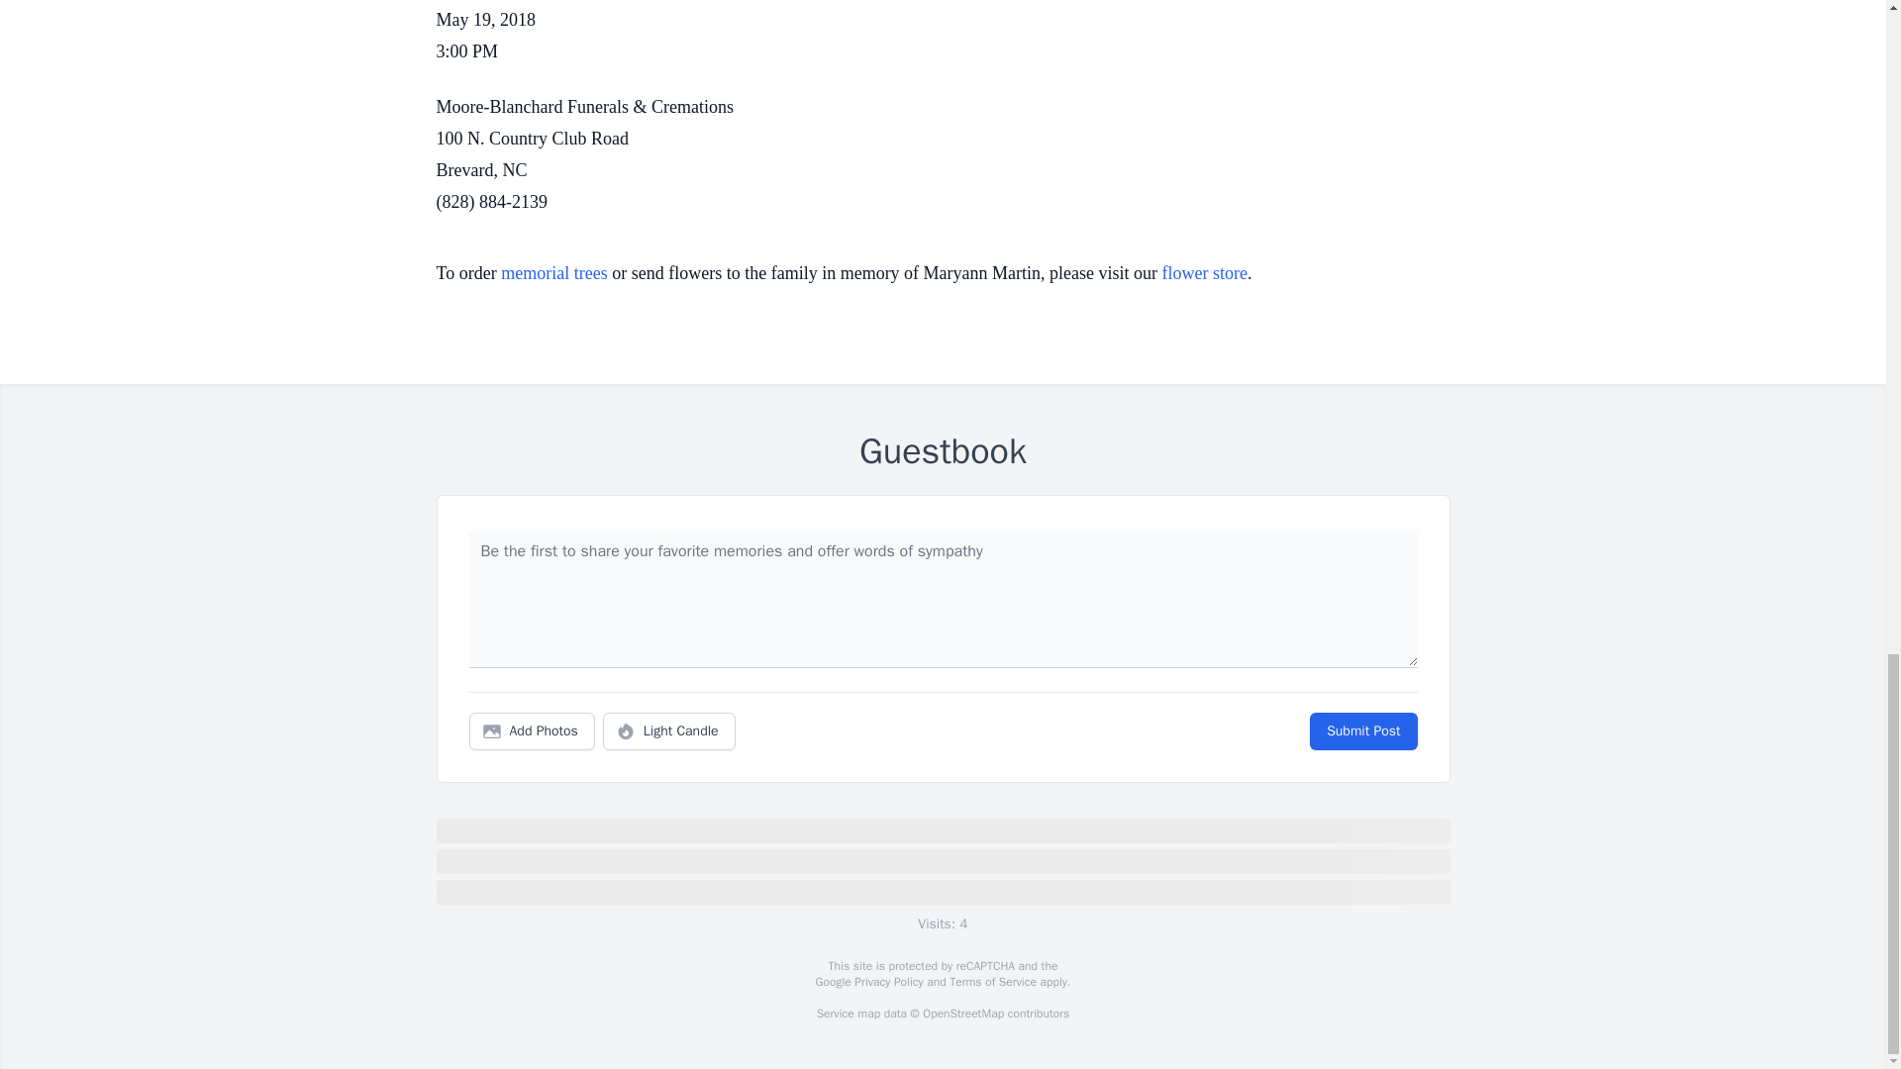 This screenshot has width=1901, height=1069. I want to click on Light Candle, so click(669, 731).